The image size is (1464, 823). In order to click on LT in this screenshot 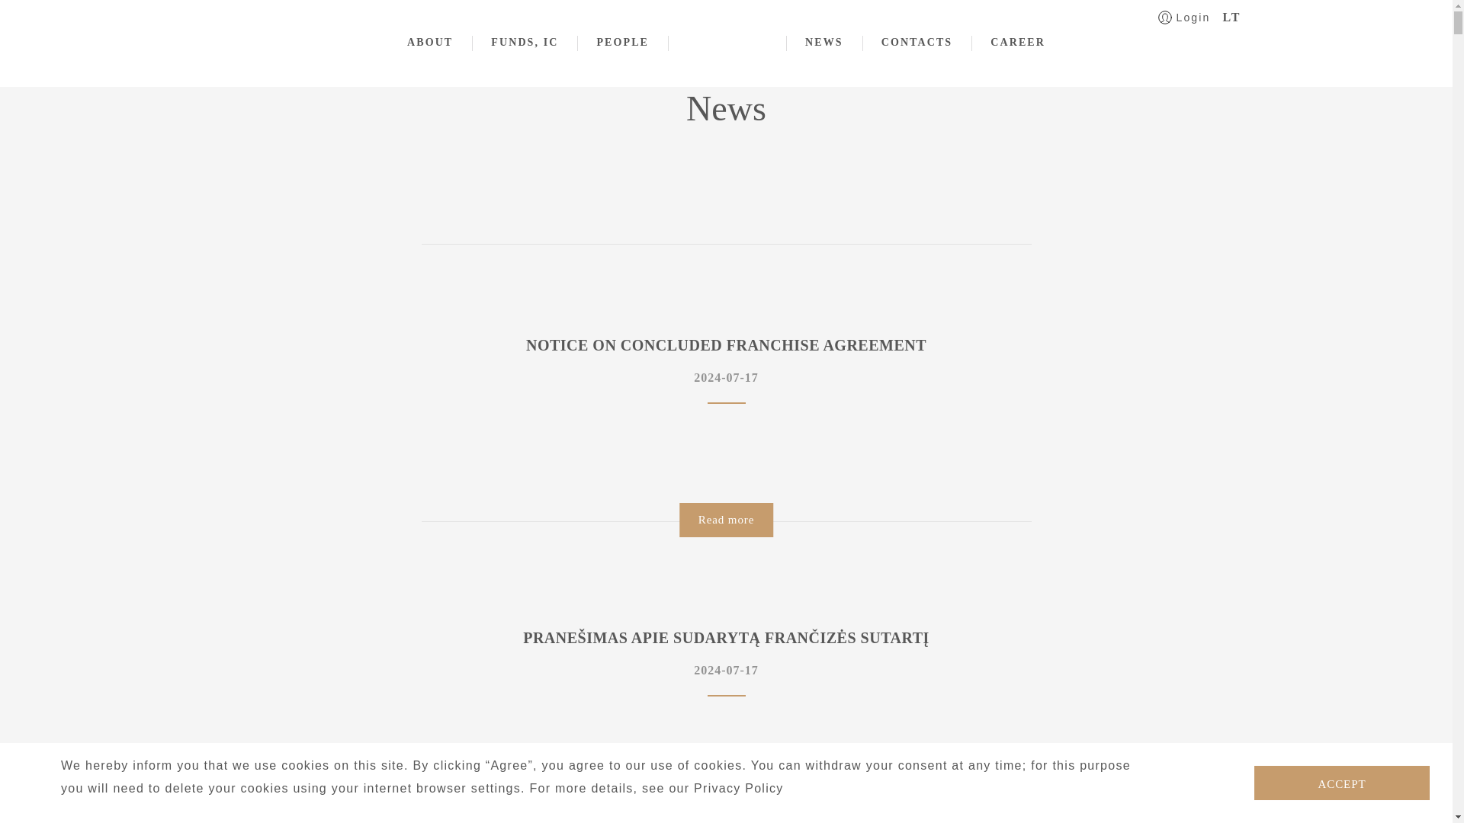, I will do `click(1231, 17)`.